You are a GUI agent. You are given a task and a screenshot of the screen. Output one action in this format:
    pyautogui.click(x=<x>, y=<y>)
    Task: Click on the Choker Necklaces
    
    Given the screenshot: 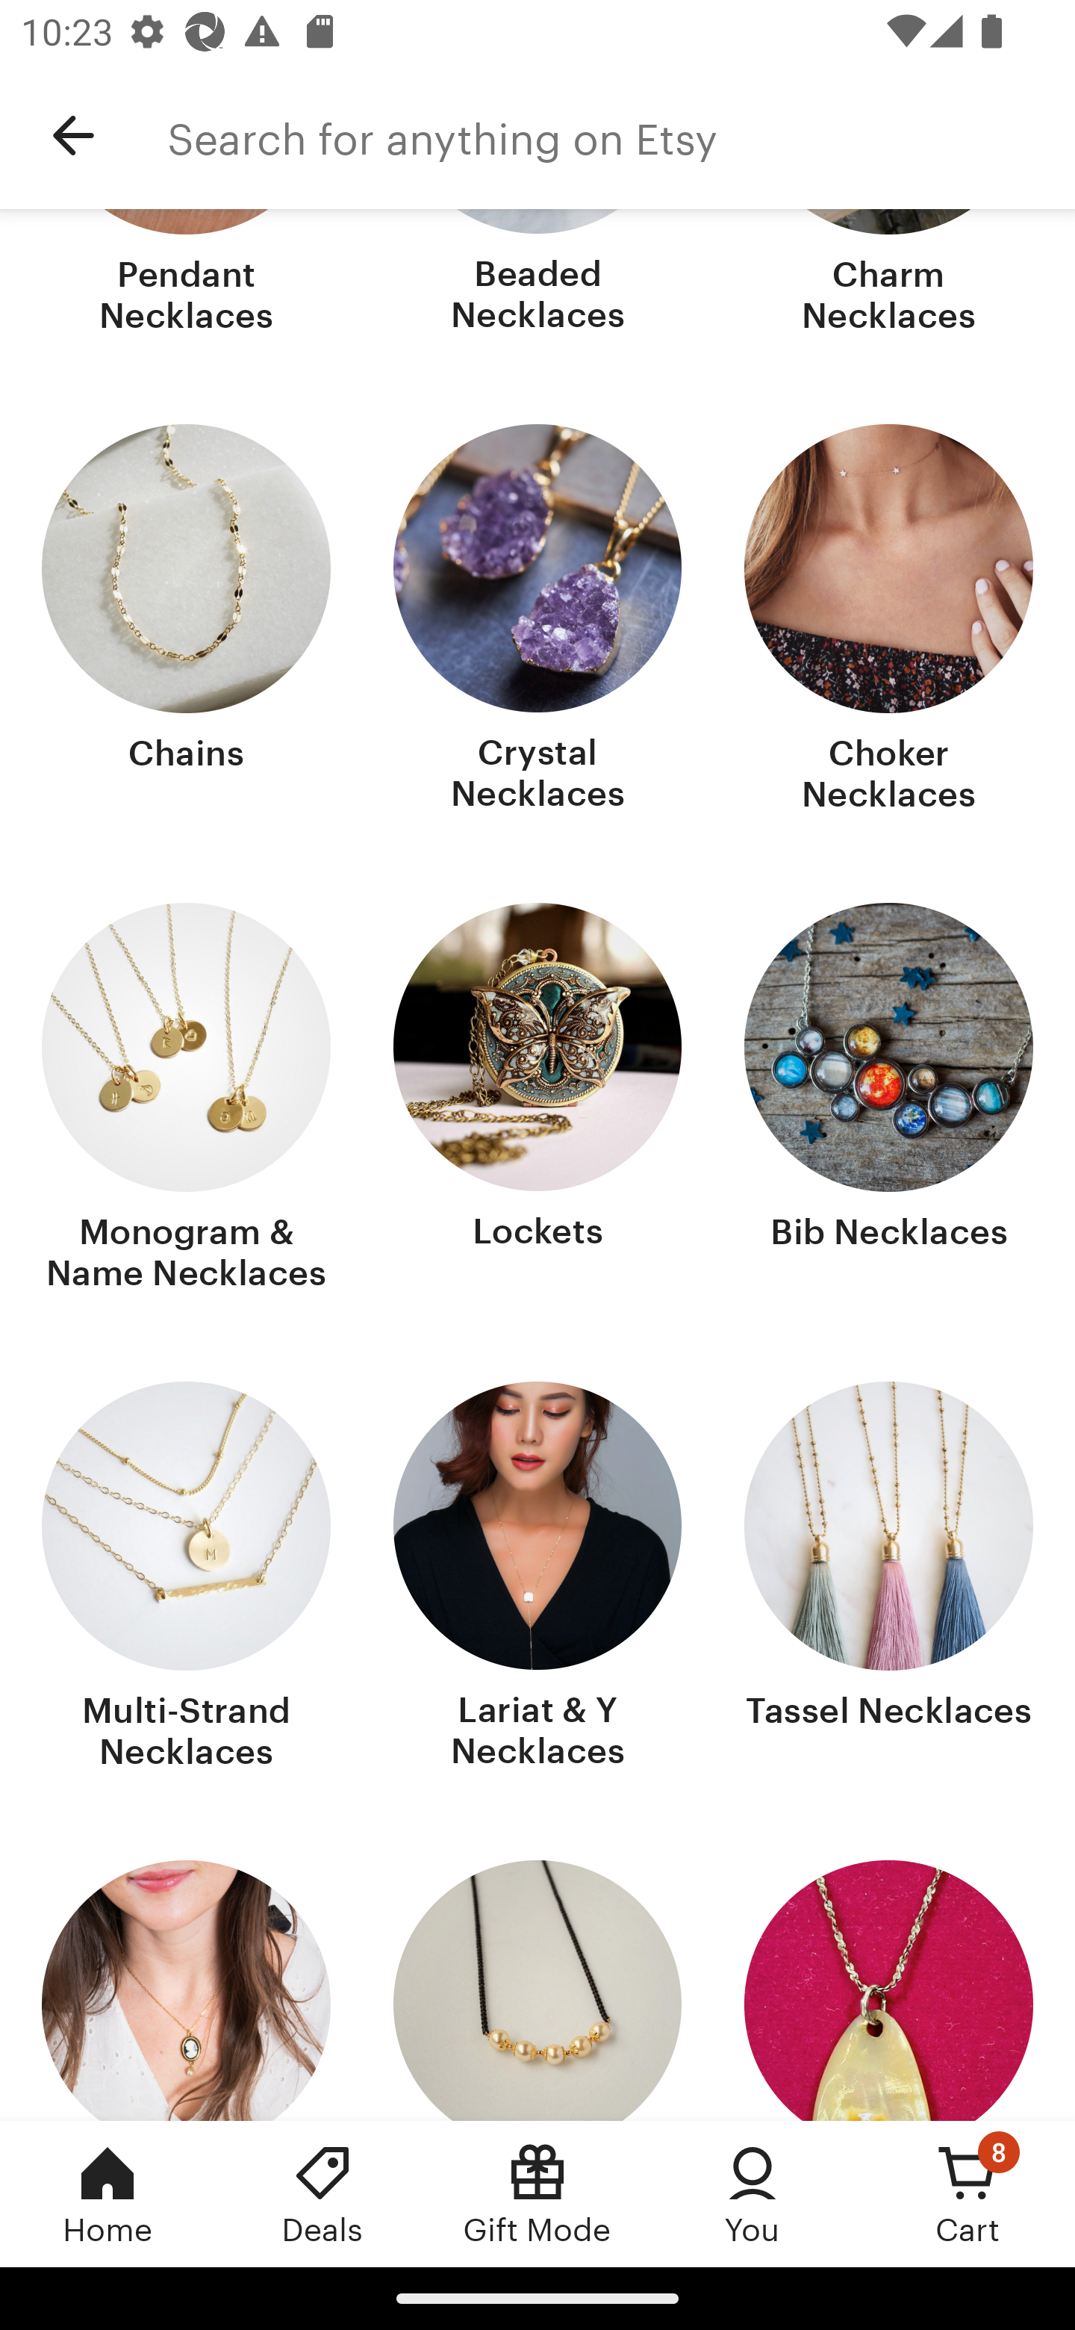 What is the action you would take?
    pyautogui.click(x=888, y=621)
    